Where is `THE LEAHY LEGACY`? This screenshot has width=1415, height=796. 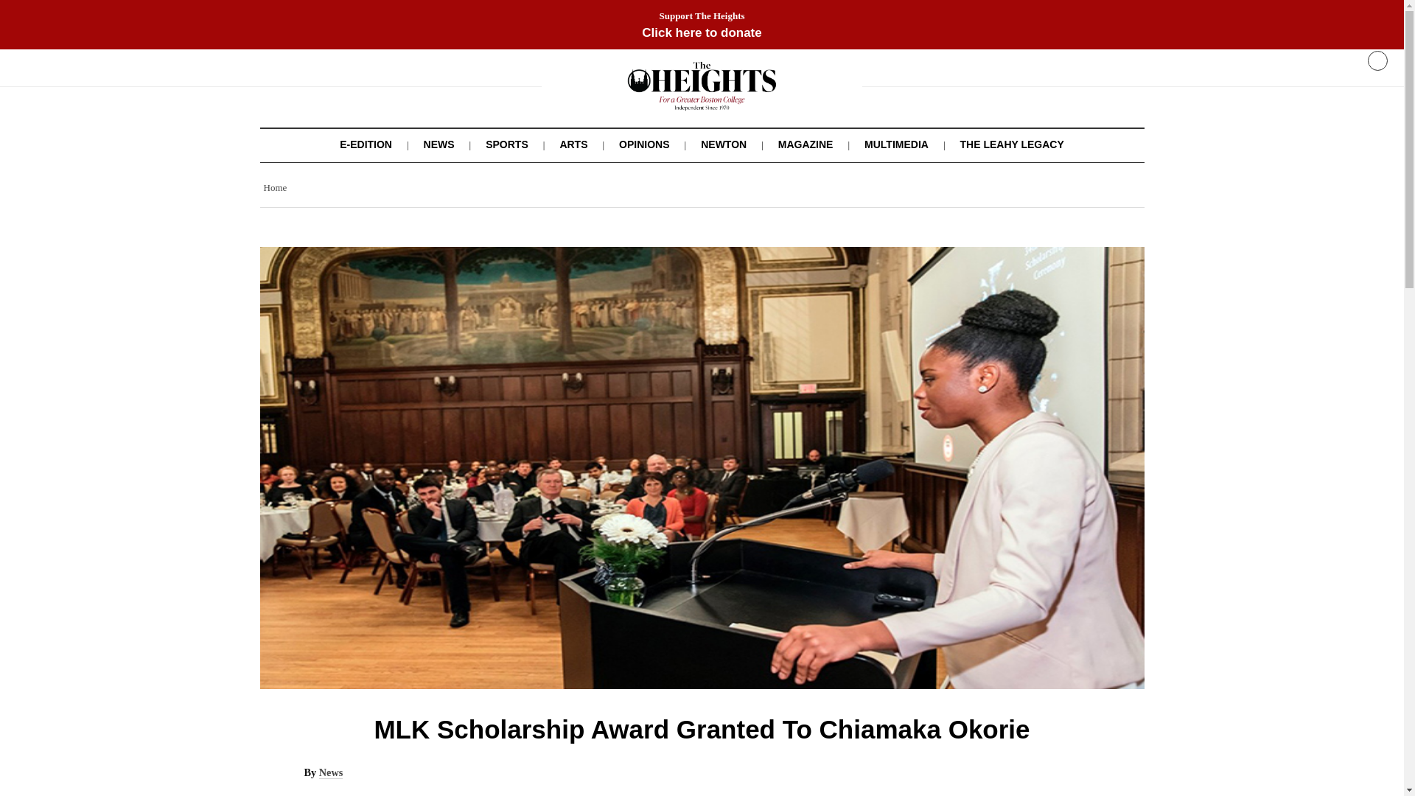
THE LEAHY LEGACY is located at coordinates (1011, 144).